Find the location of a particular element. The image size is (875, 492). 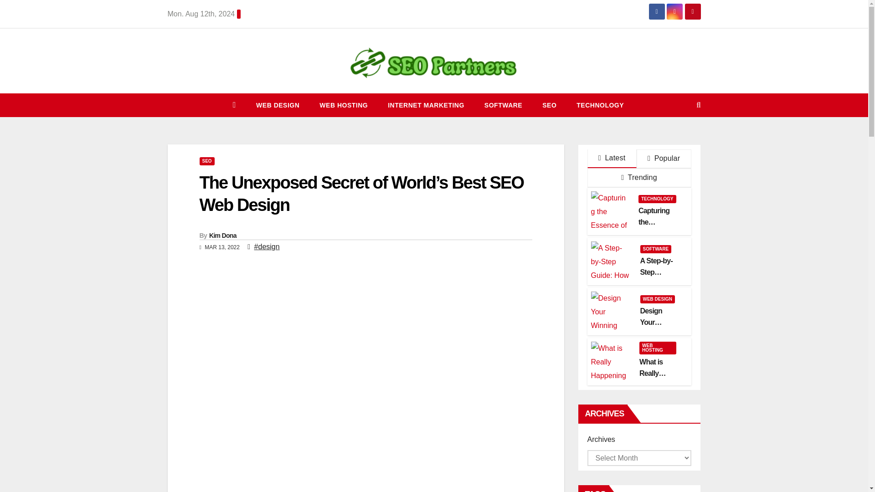

Web Design is located at coordinates (278, 105).